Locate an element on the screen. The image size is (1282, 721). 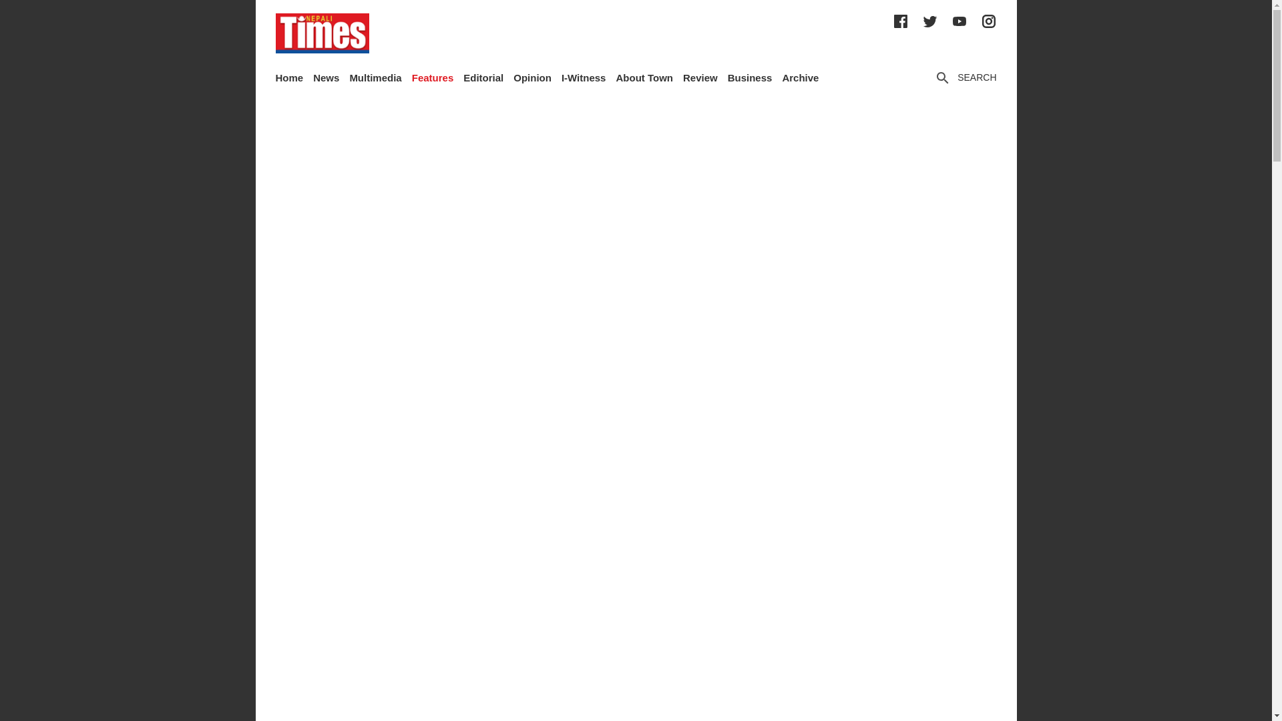
Review is located at coordinates (700, 77).